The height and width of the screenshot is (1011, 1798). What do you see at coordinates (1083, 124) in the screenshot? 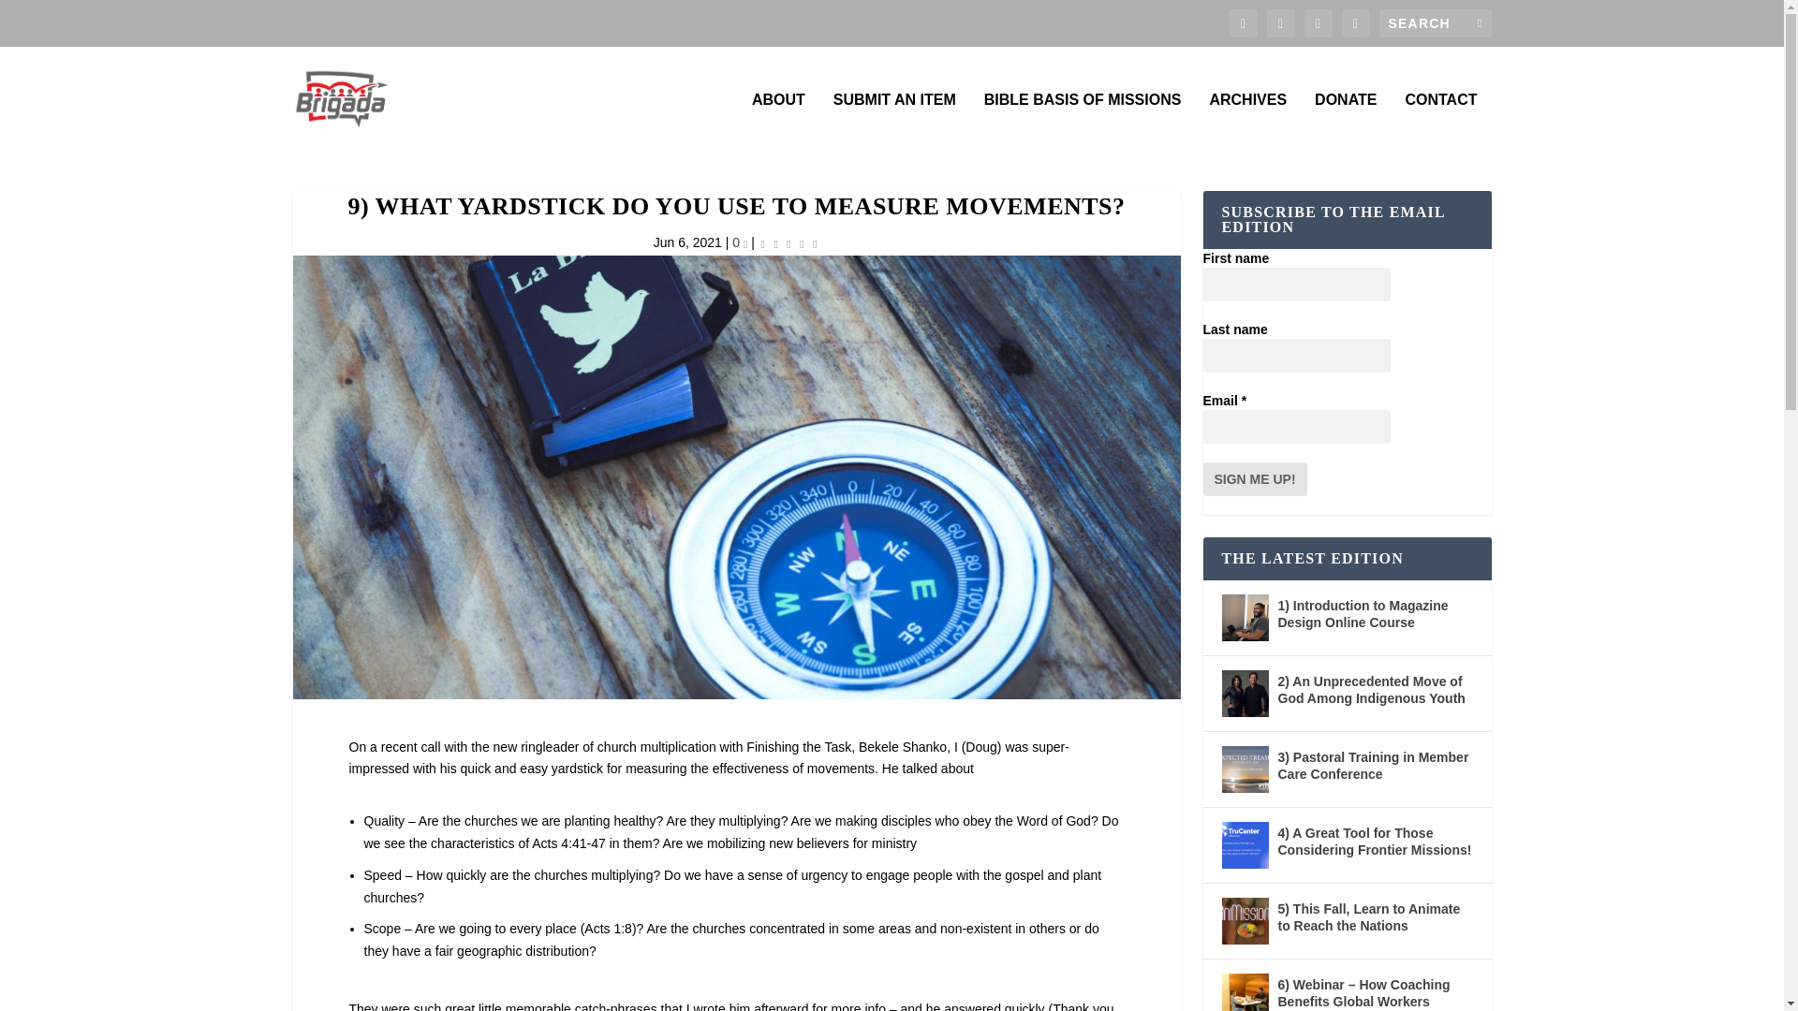
I see `BIBLE BASIS OF MISSIONS` at bounding box center [1083, 124].